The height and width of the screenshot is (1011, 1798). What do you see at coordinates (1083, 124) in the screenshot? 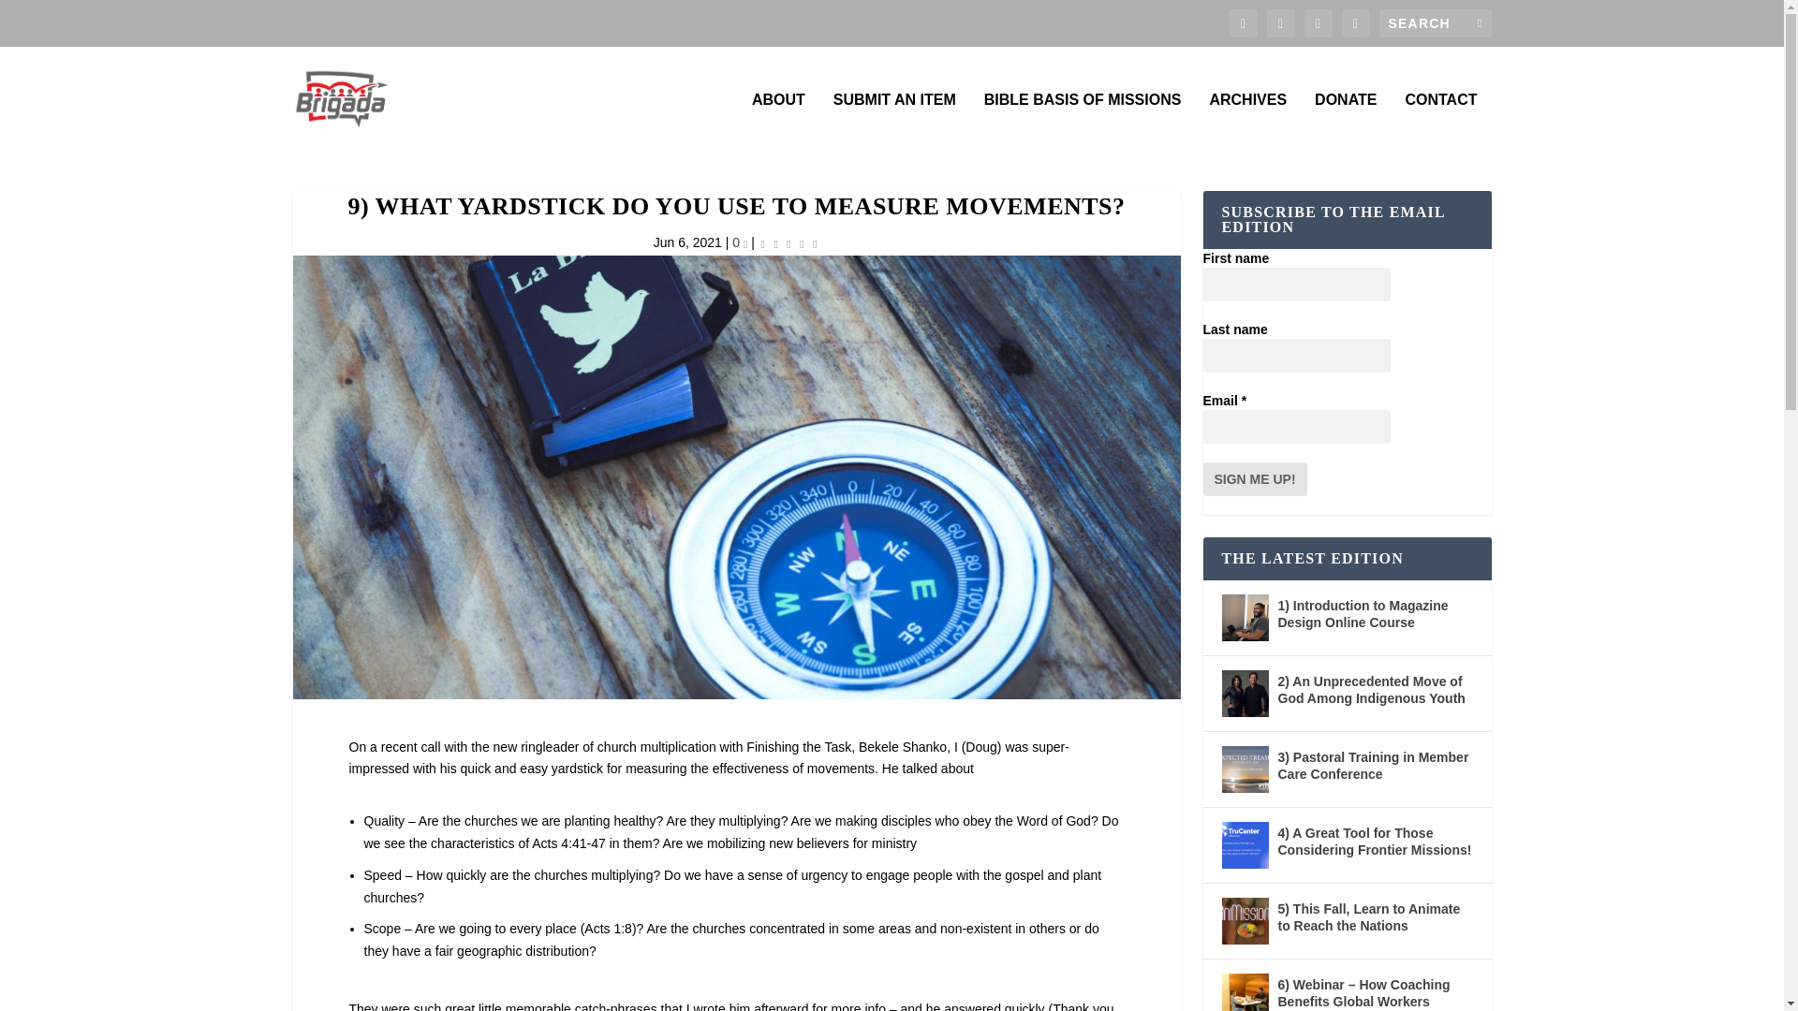
I see `BIBLE BASIS OF MISSIONS` at bounding box center [1083, 124].